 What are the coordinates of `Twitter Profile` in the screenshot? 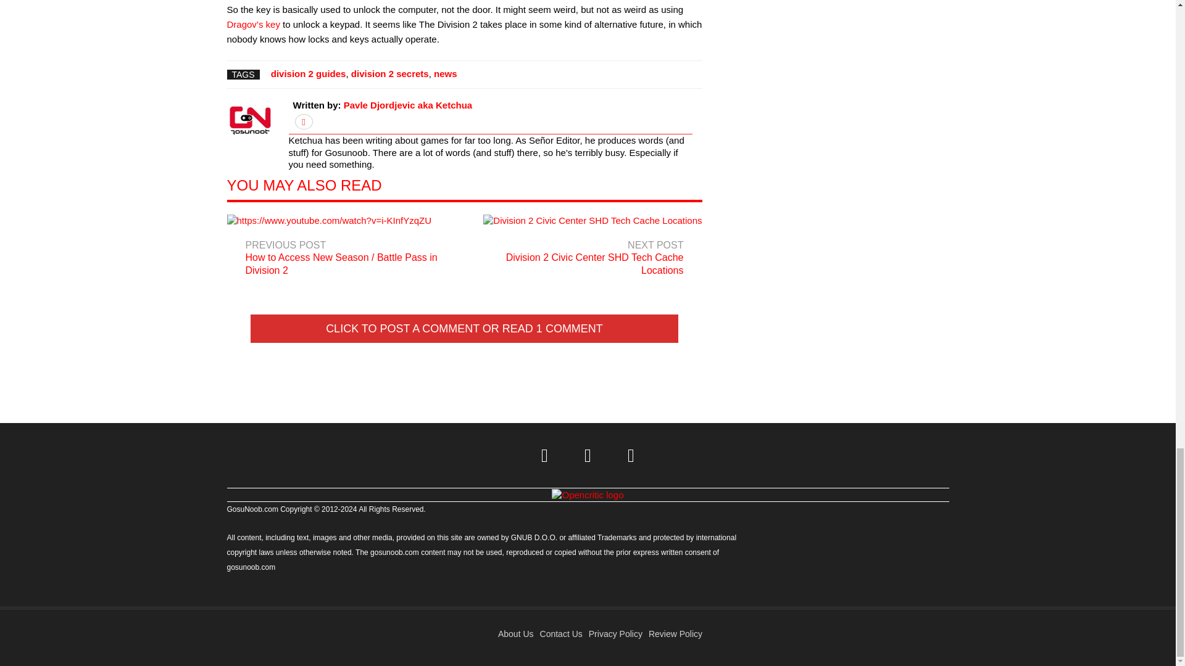 It's located at (545, 455).